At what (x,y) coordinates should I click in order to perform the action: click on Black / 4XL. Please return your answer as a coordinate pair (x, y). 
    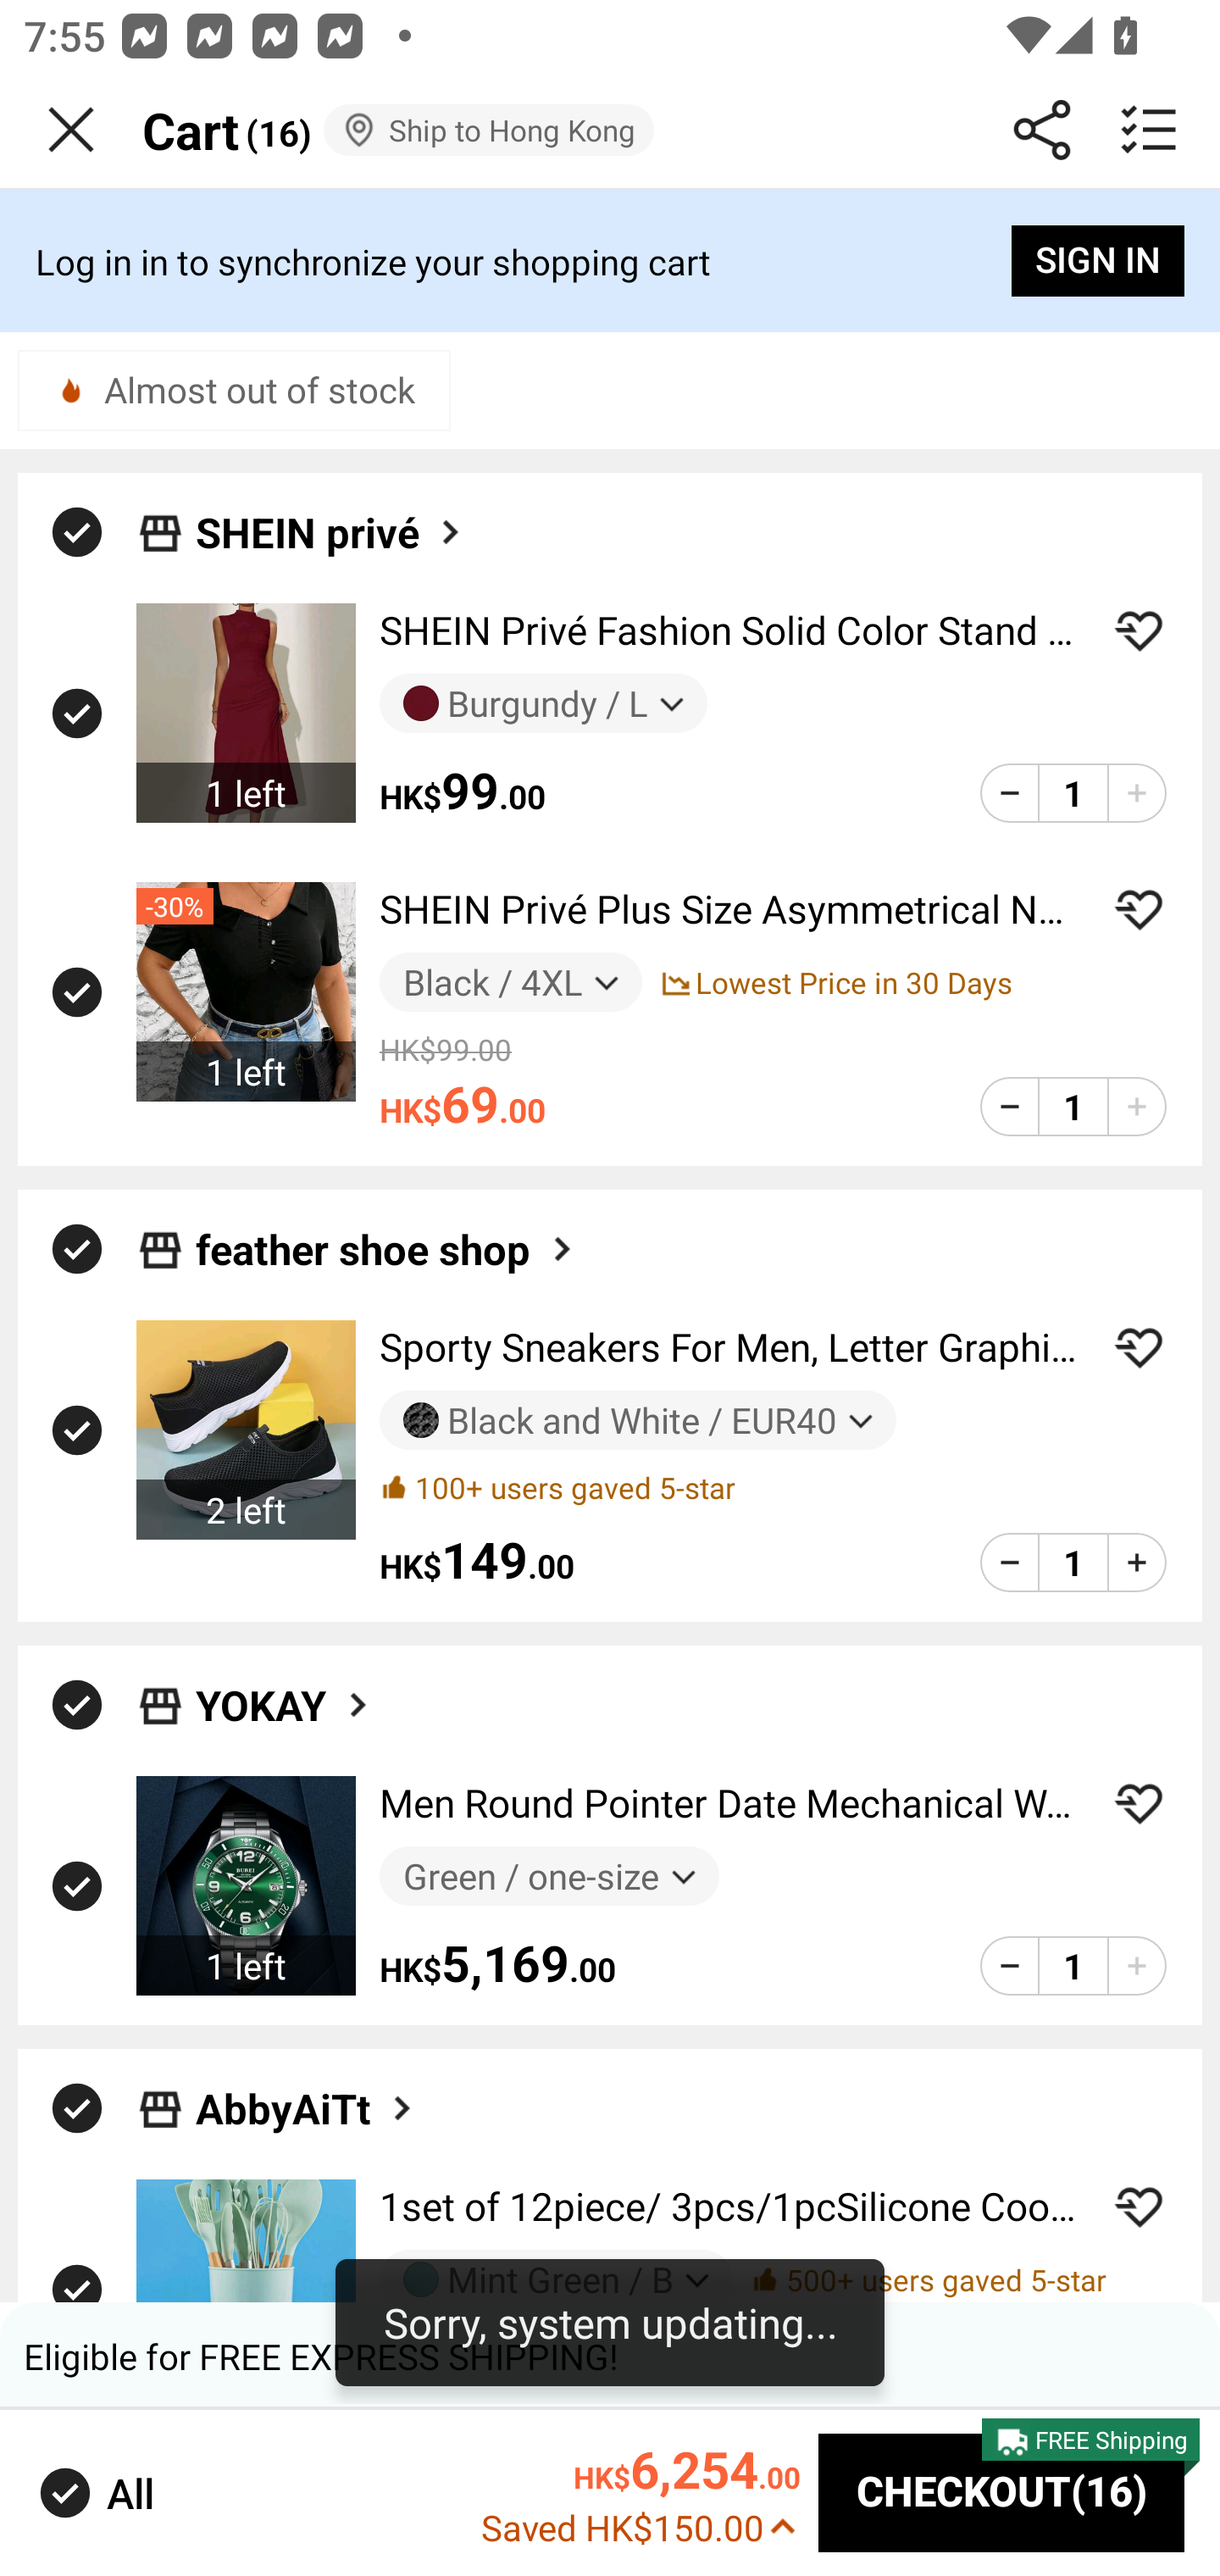
    Looking at the image, I should click on (510, 982).